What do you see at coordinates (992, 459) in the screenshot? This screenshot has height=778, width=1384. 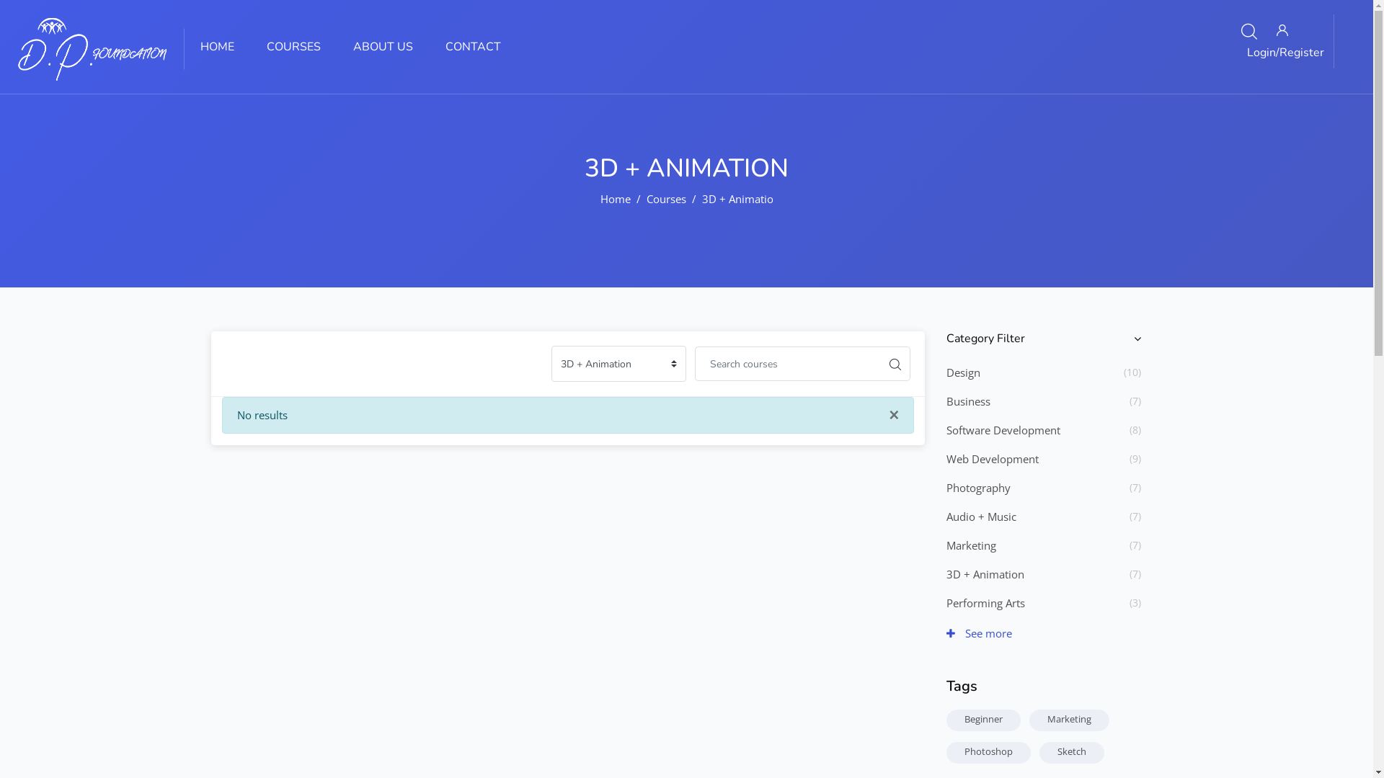 I see `Web Development
(9)` at bounding box center [992, 459].